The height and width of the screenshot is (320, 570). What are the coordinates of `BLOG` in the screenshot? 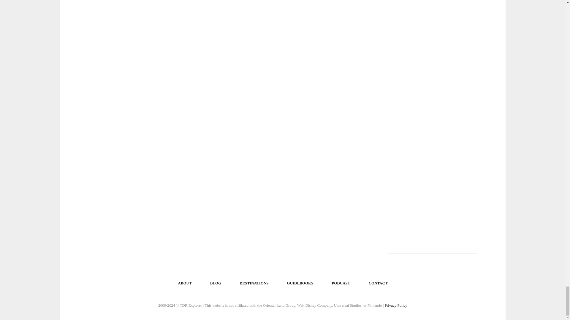 It's located at (216, 283).